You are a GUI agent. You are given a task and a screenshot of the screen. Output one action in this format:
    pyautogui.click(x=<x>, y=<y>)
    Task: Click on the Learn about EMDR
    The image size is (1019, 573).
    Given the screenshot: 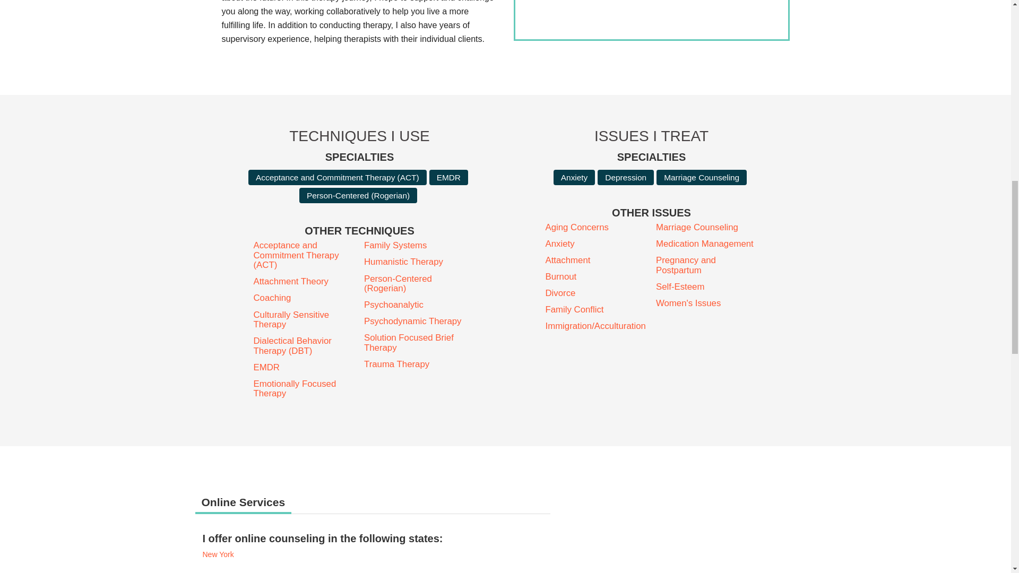 What is the action you would take?
    pyautogui.click(x=448, y=177)
    